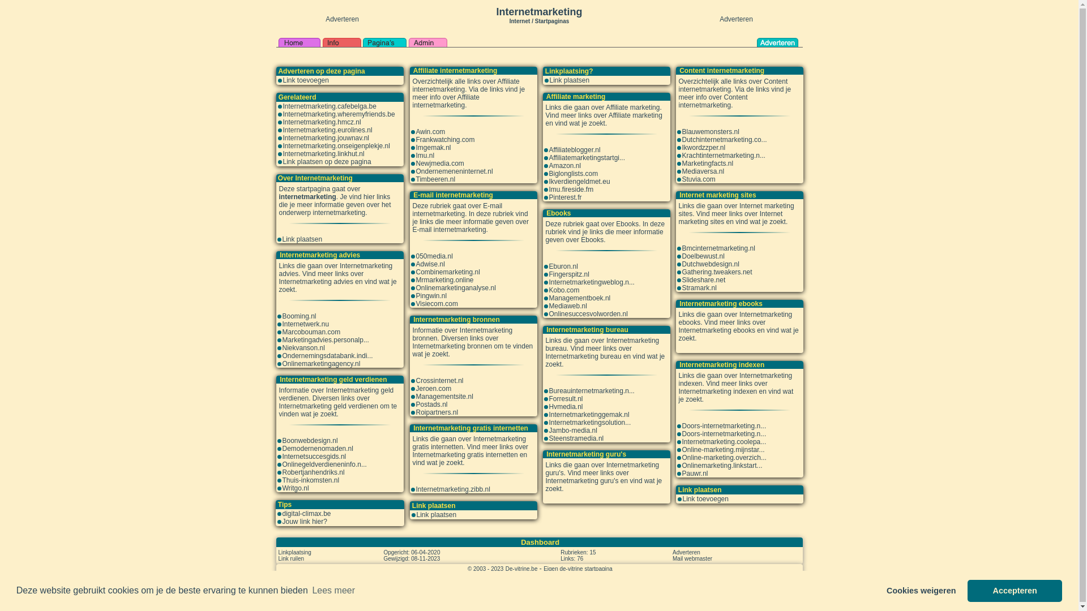 The height and width of the screenshot is (611, 1087). Describe the element at coordinates (329, 106) in the screenshot. I see `Internetmarketing.cafebelga.be` at that location.